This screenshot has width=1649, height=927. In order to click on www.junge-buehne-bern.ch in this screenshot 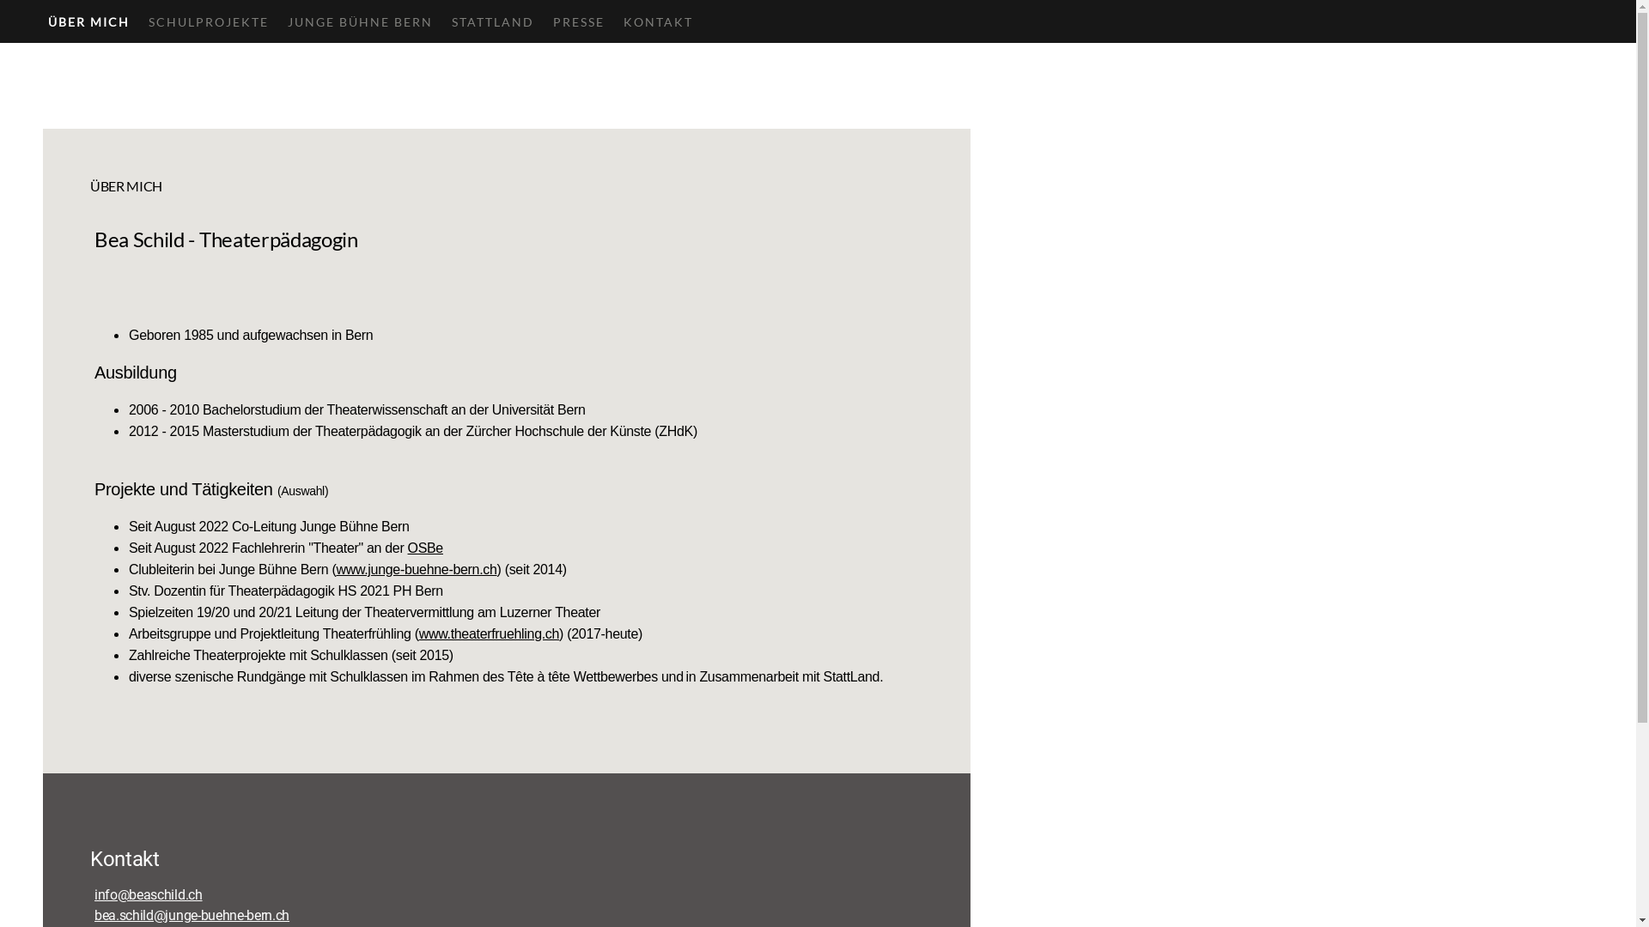, I will do `click(416, 570)`.